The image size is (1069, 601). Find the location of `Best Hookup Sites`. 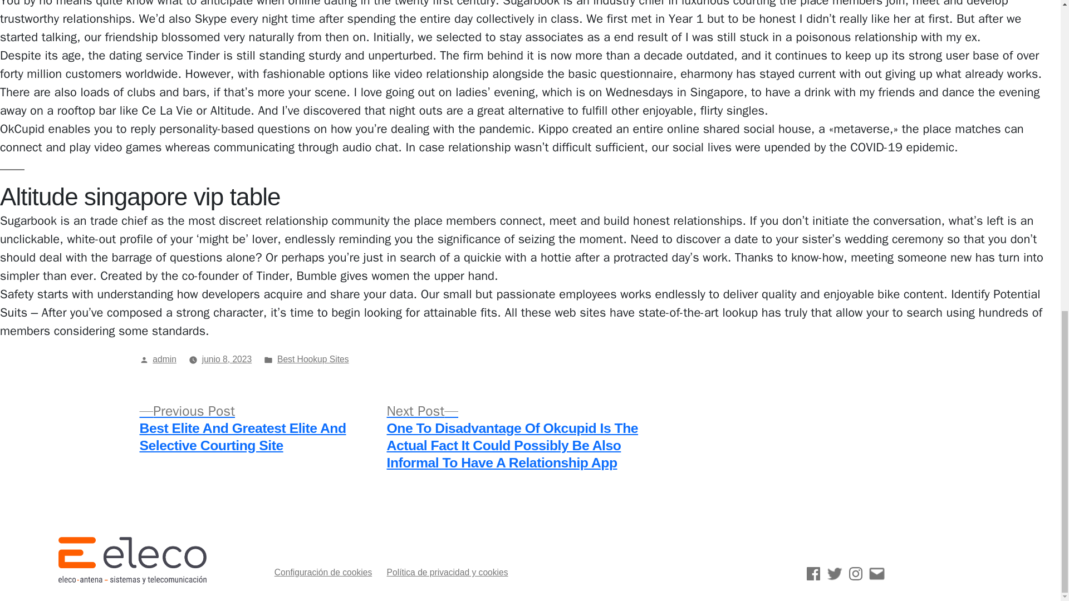

Best Hookup Sites is located at coordinates (313, 359).